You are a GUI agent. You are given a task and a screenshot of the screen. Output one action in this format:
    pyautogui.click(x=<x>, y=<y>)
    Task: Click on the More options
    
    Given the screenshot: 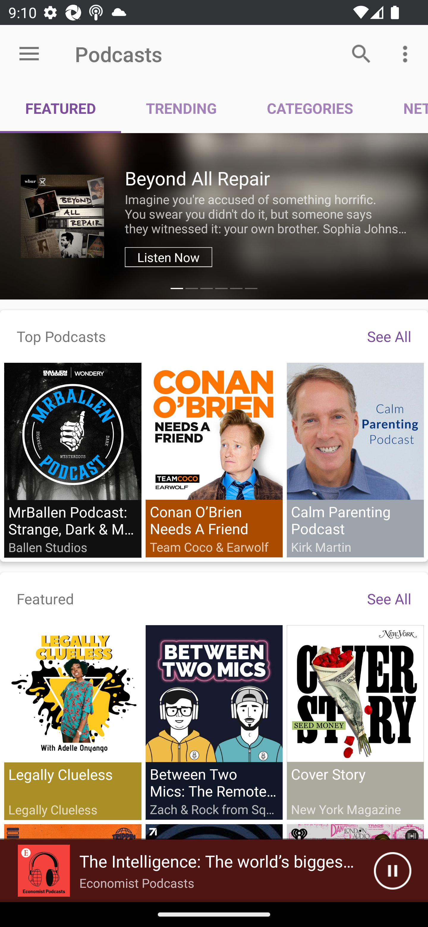 What is the action you would take?
    pyautogui.click(x=407, y=53)
    